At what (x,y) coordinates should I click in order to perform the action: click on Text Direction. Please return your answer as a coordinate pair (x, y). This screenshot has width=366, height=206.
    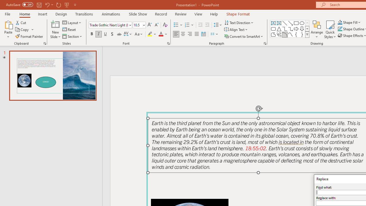
    Looking at the image, I should click on (239, 22).